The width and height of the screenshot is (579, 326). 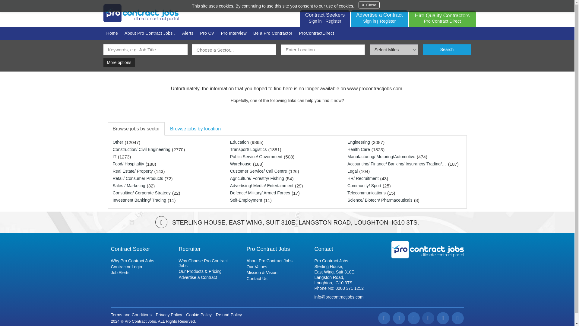 I want to click on Sign in, so click(x=369, y=21).